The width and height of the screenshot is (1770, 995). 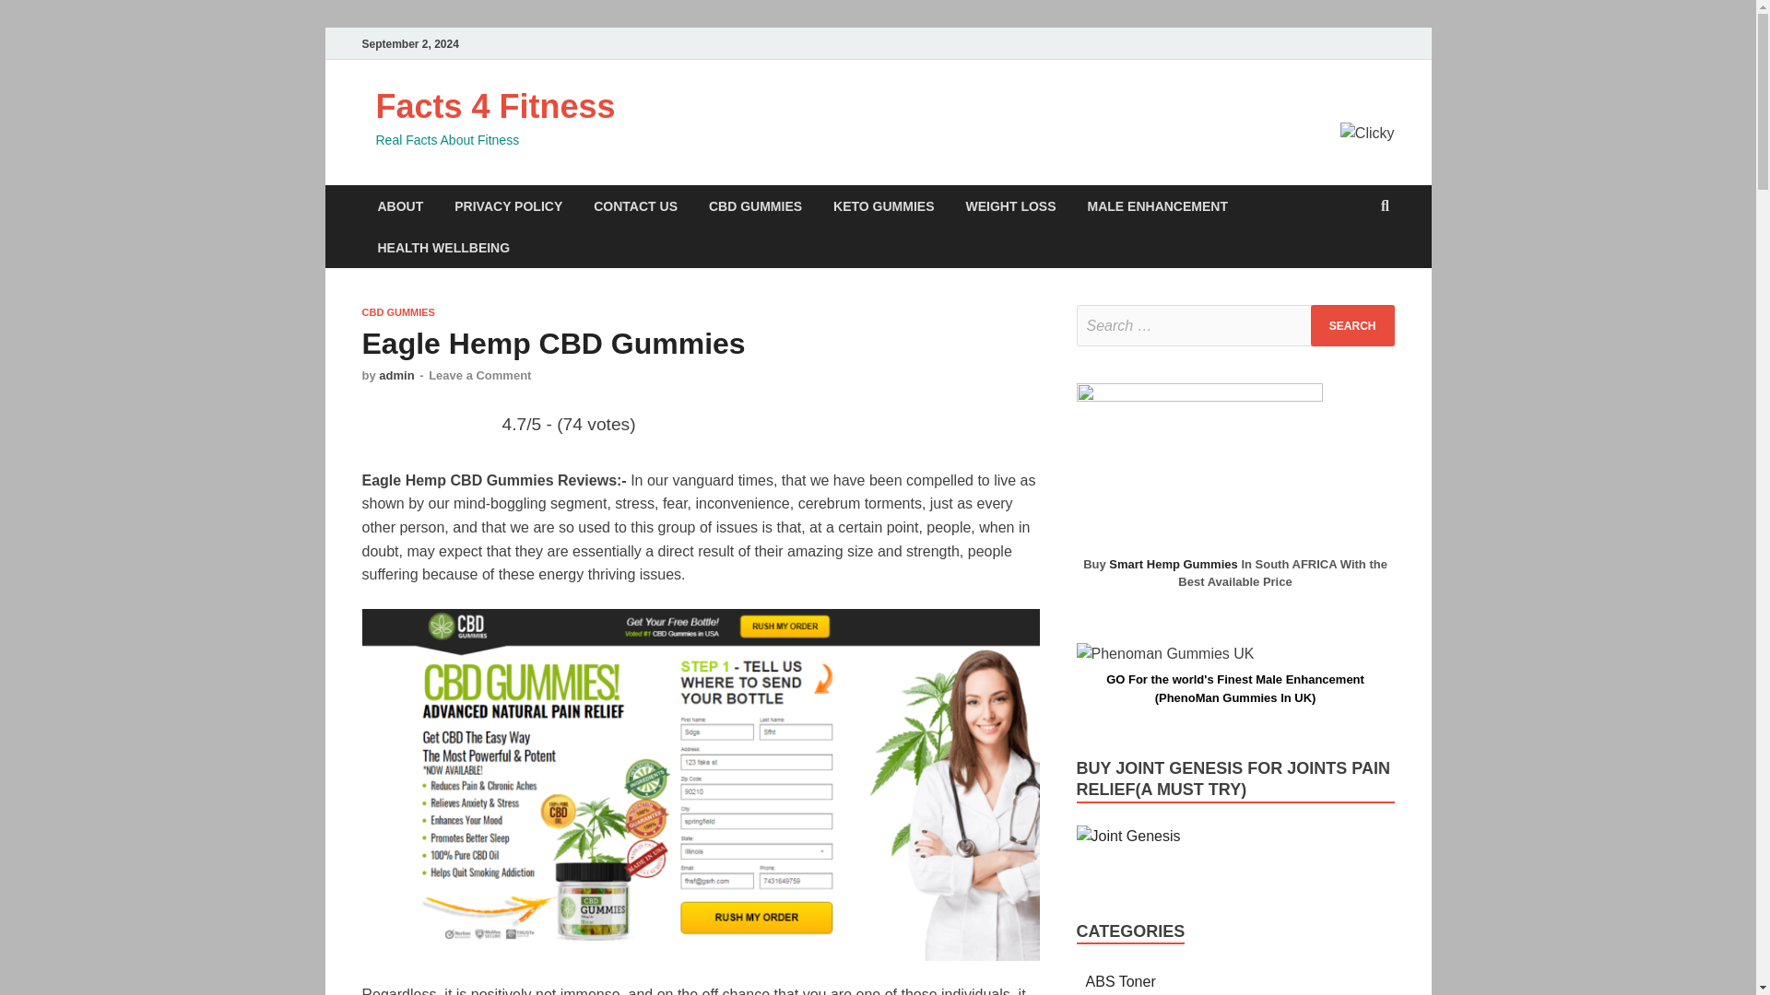 What do you see at coordinates (1173, 562) in the screenshot?
I see `Smart Hemp Gummies` at bounding box center [1173, 562].